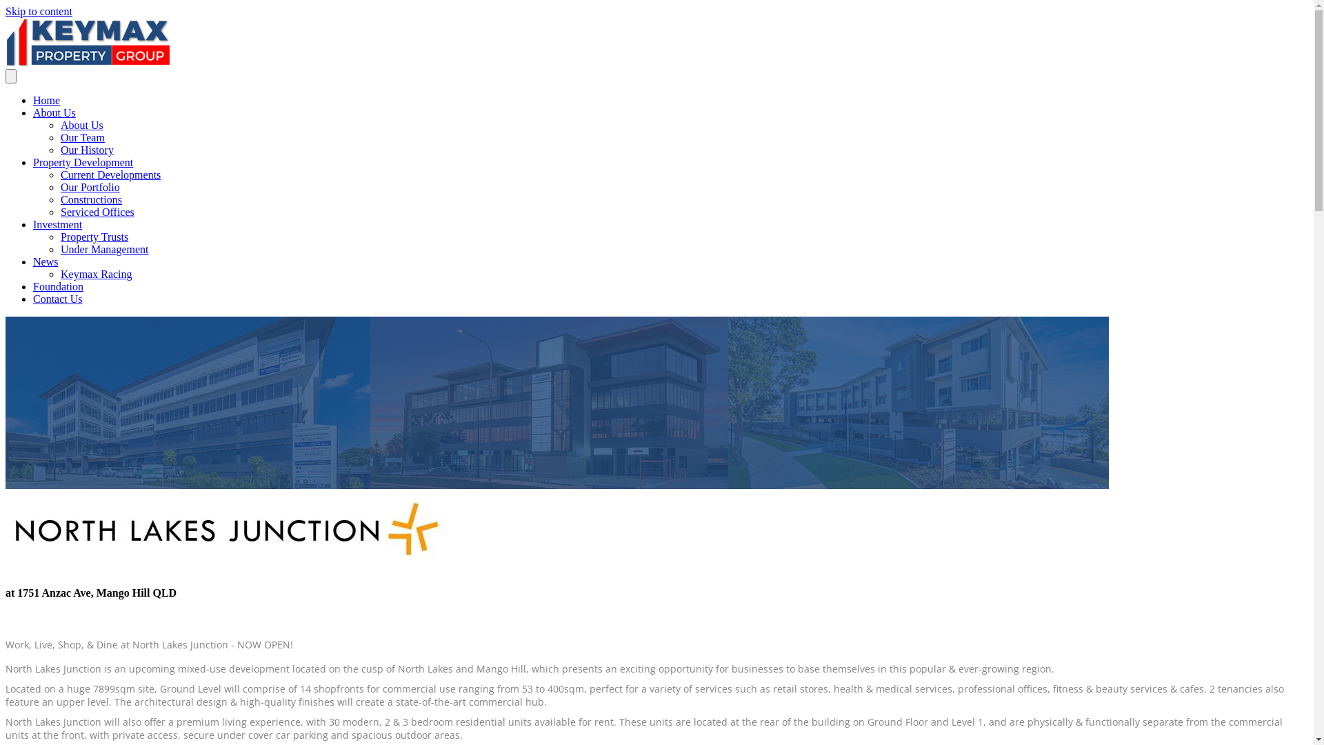 The width and height of the screenshot is (1324, 745). Describe the element at coordinates (58, 287) in the screenshot. I see `Foundation` at that location.